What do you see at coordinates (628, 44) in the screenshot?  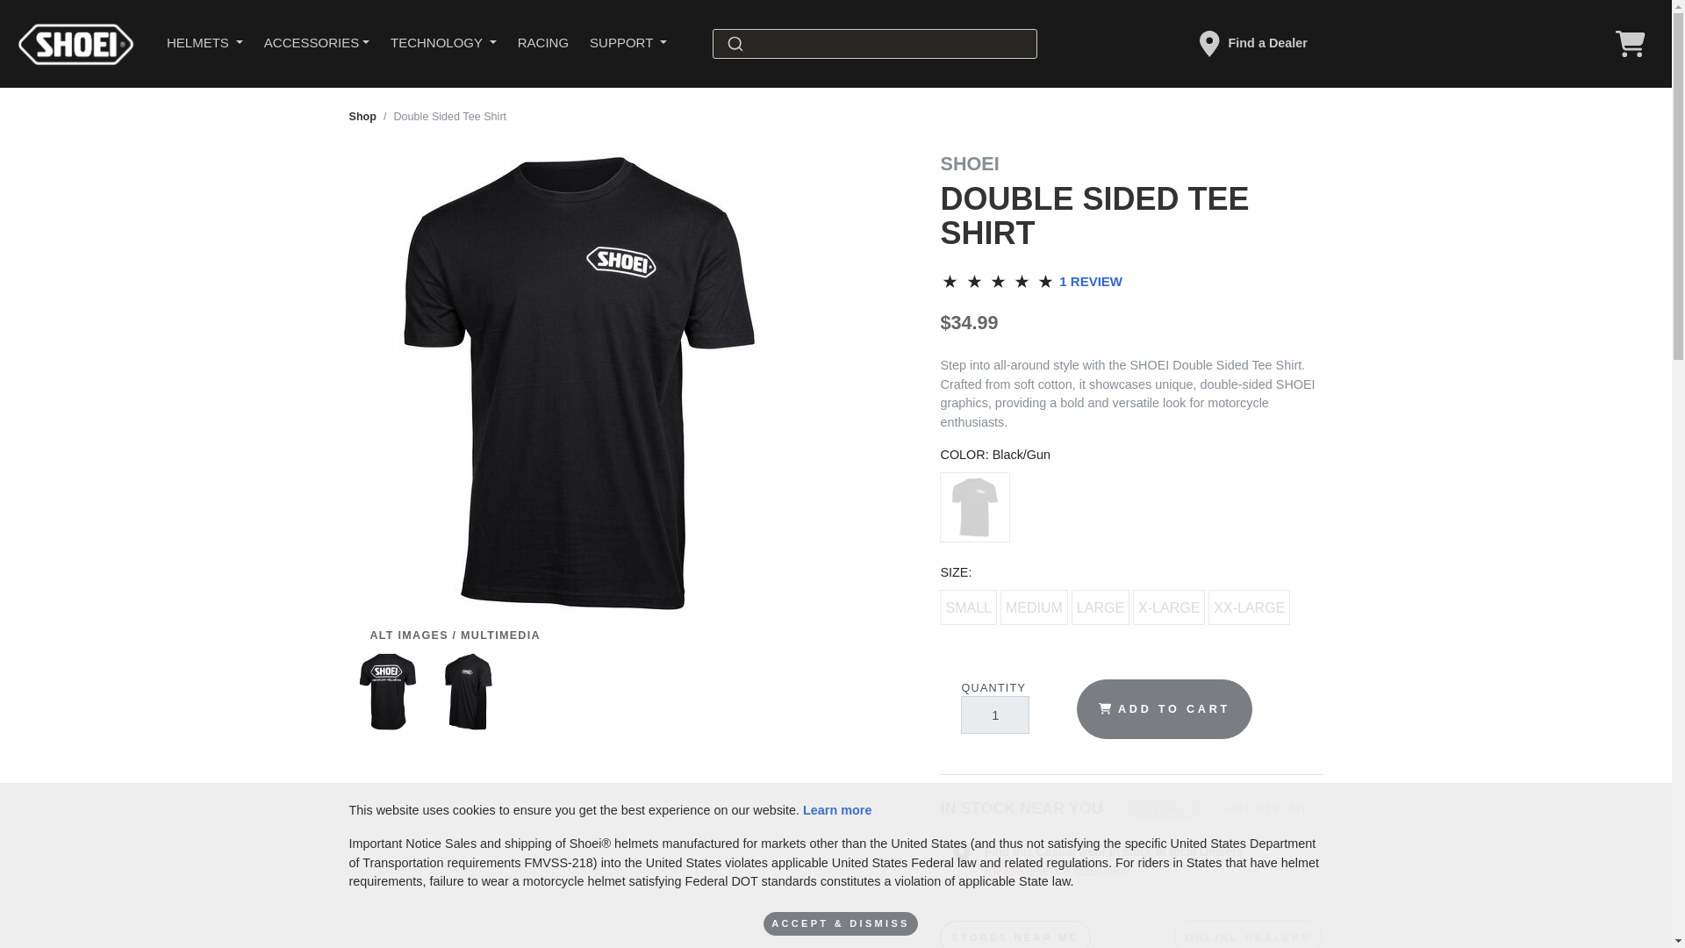 I see `SUPPORT` at bounding box center [628, 44].